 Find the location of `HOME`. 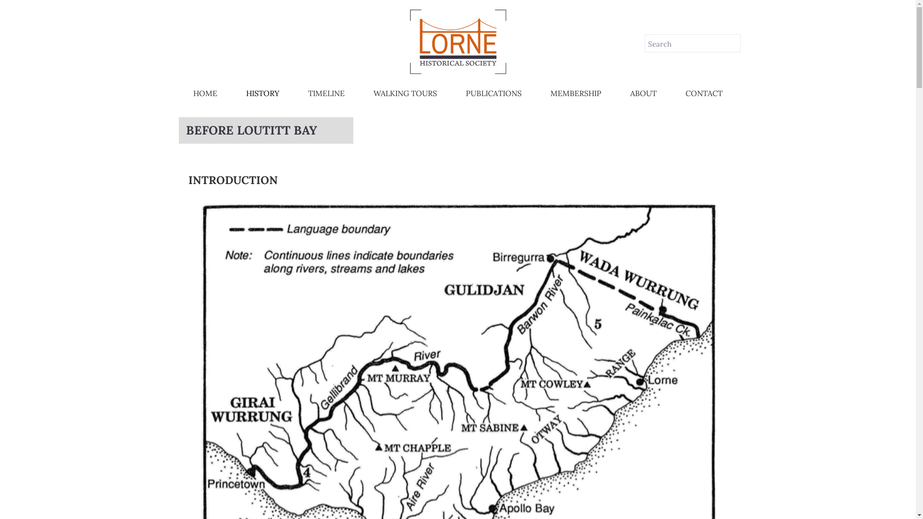

HOME is located at coordinates (205, 93).